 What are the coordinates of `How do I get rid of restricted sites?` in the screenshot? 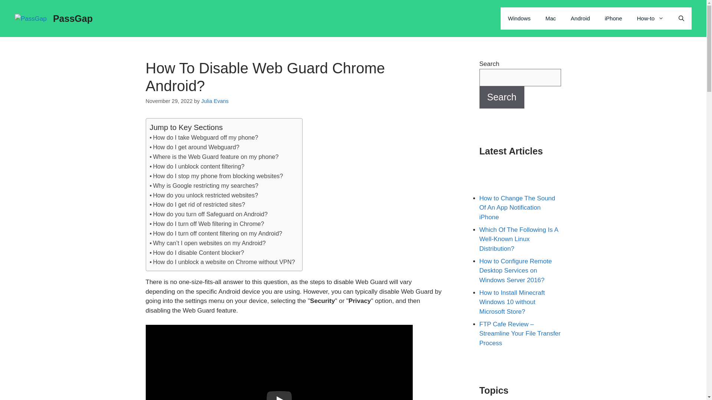 It's located at (199, 204).